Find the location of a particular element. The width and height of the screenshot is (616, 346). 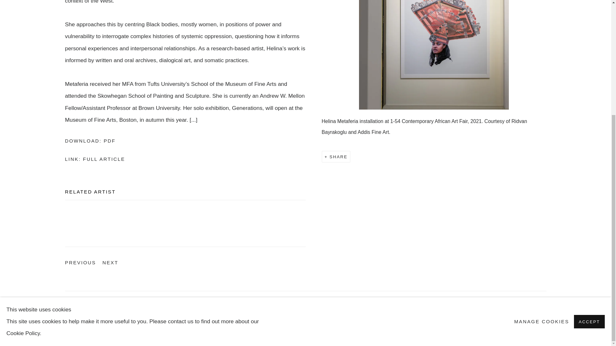

Join the mailing list is located at coordinates (185, 141).